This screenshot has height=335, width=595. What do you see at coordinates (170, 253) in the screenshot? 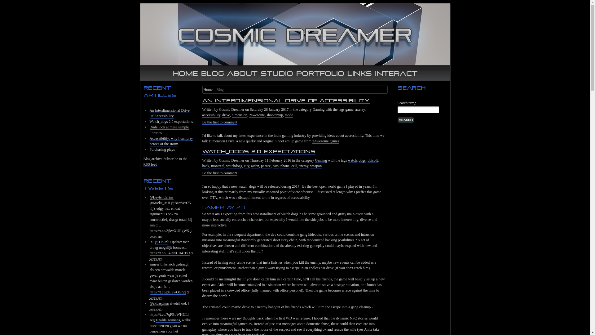
I see `https://t.co/E4DNUH41BO` at bounding box center [170, 253].